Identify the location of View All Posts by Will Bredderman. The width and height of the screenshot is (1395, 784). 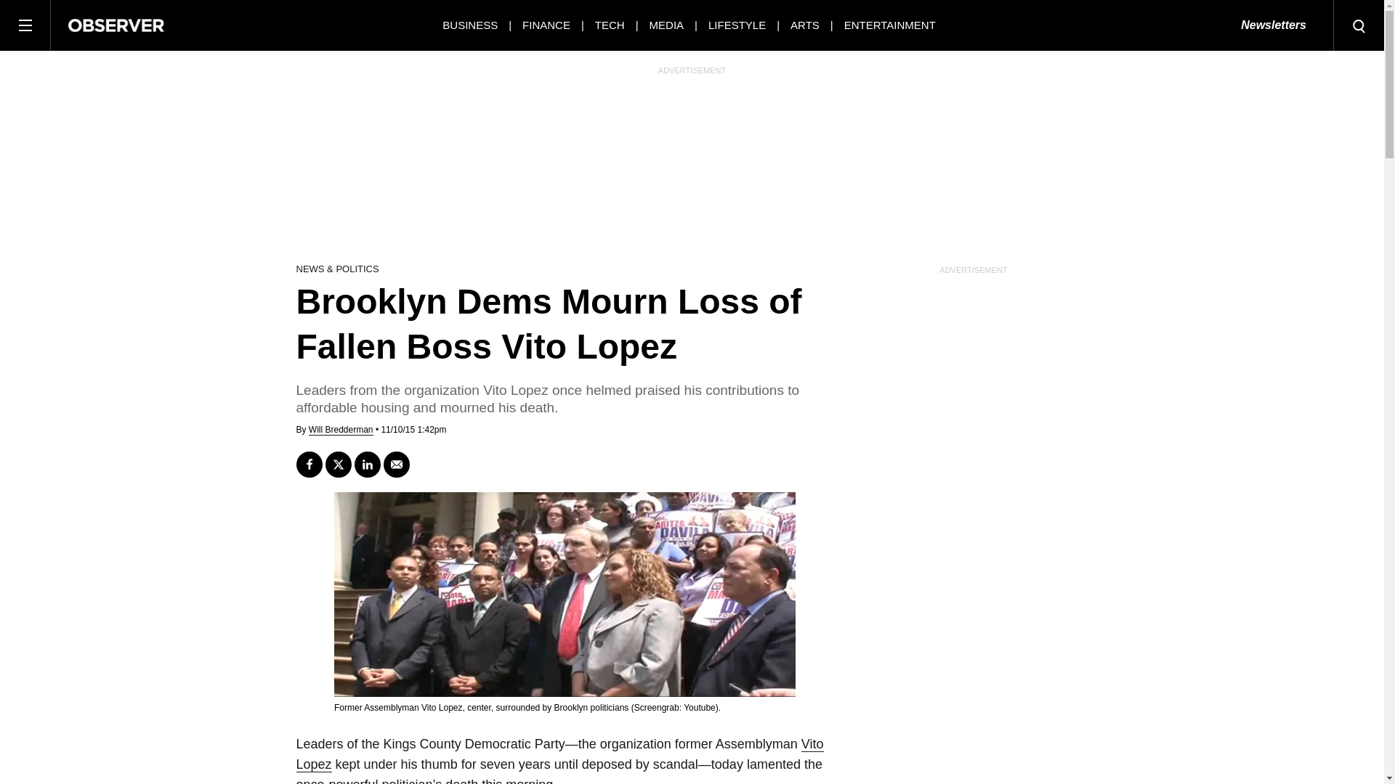
(341, 430).